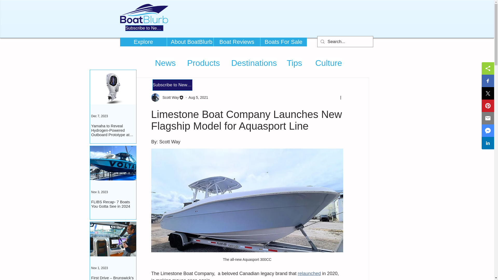 The image size is (498, 280). What do you see at coordinates (167, 97) in the screenshot?
I see `Scott Way` at bounding box center [167, 97].